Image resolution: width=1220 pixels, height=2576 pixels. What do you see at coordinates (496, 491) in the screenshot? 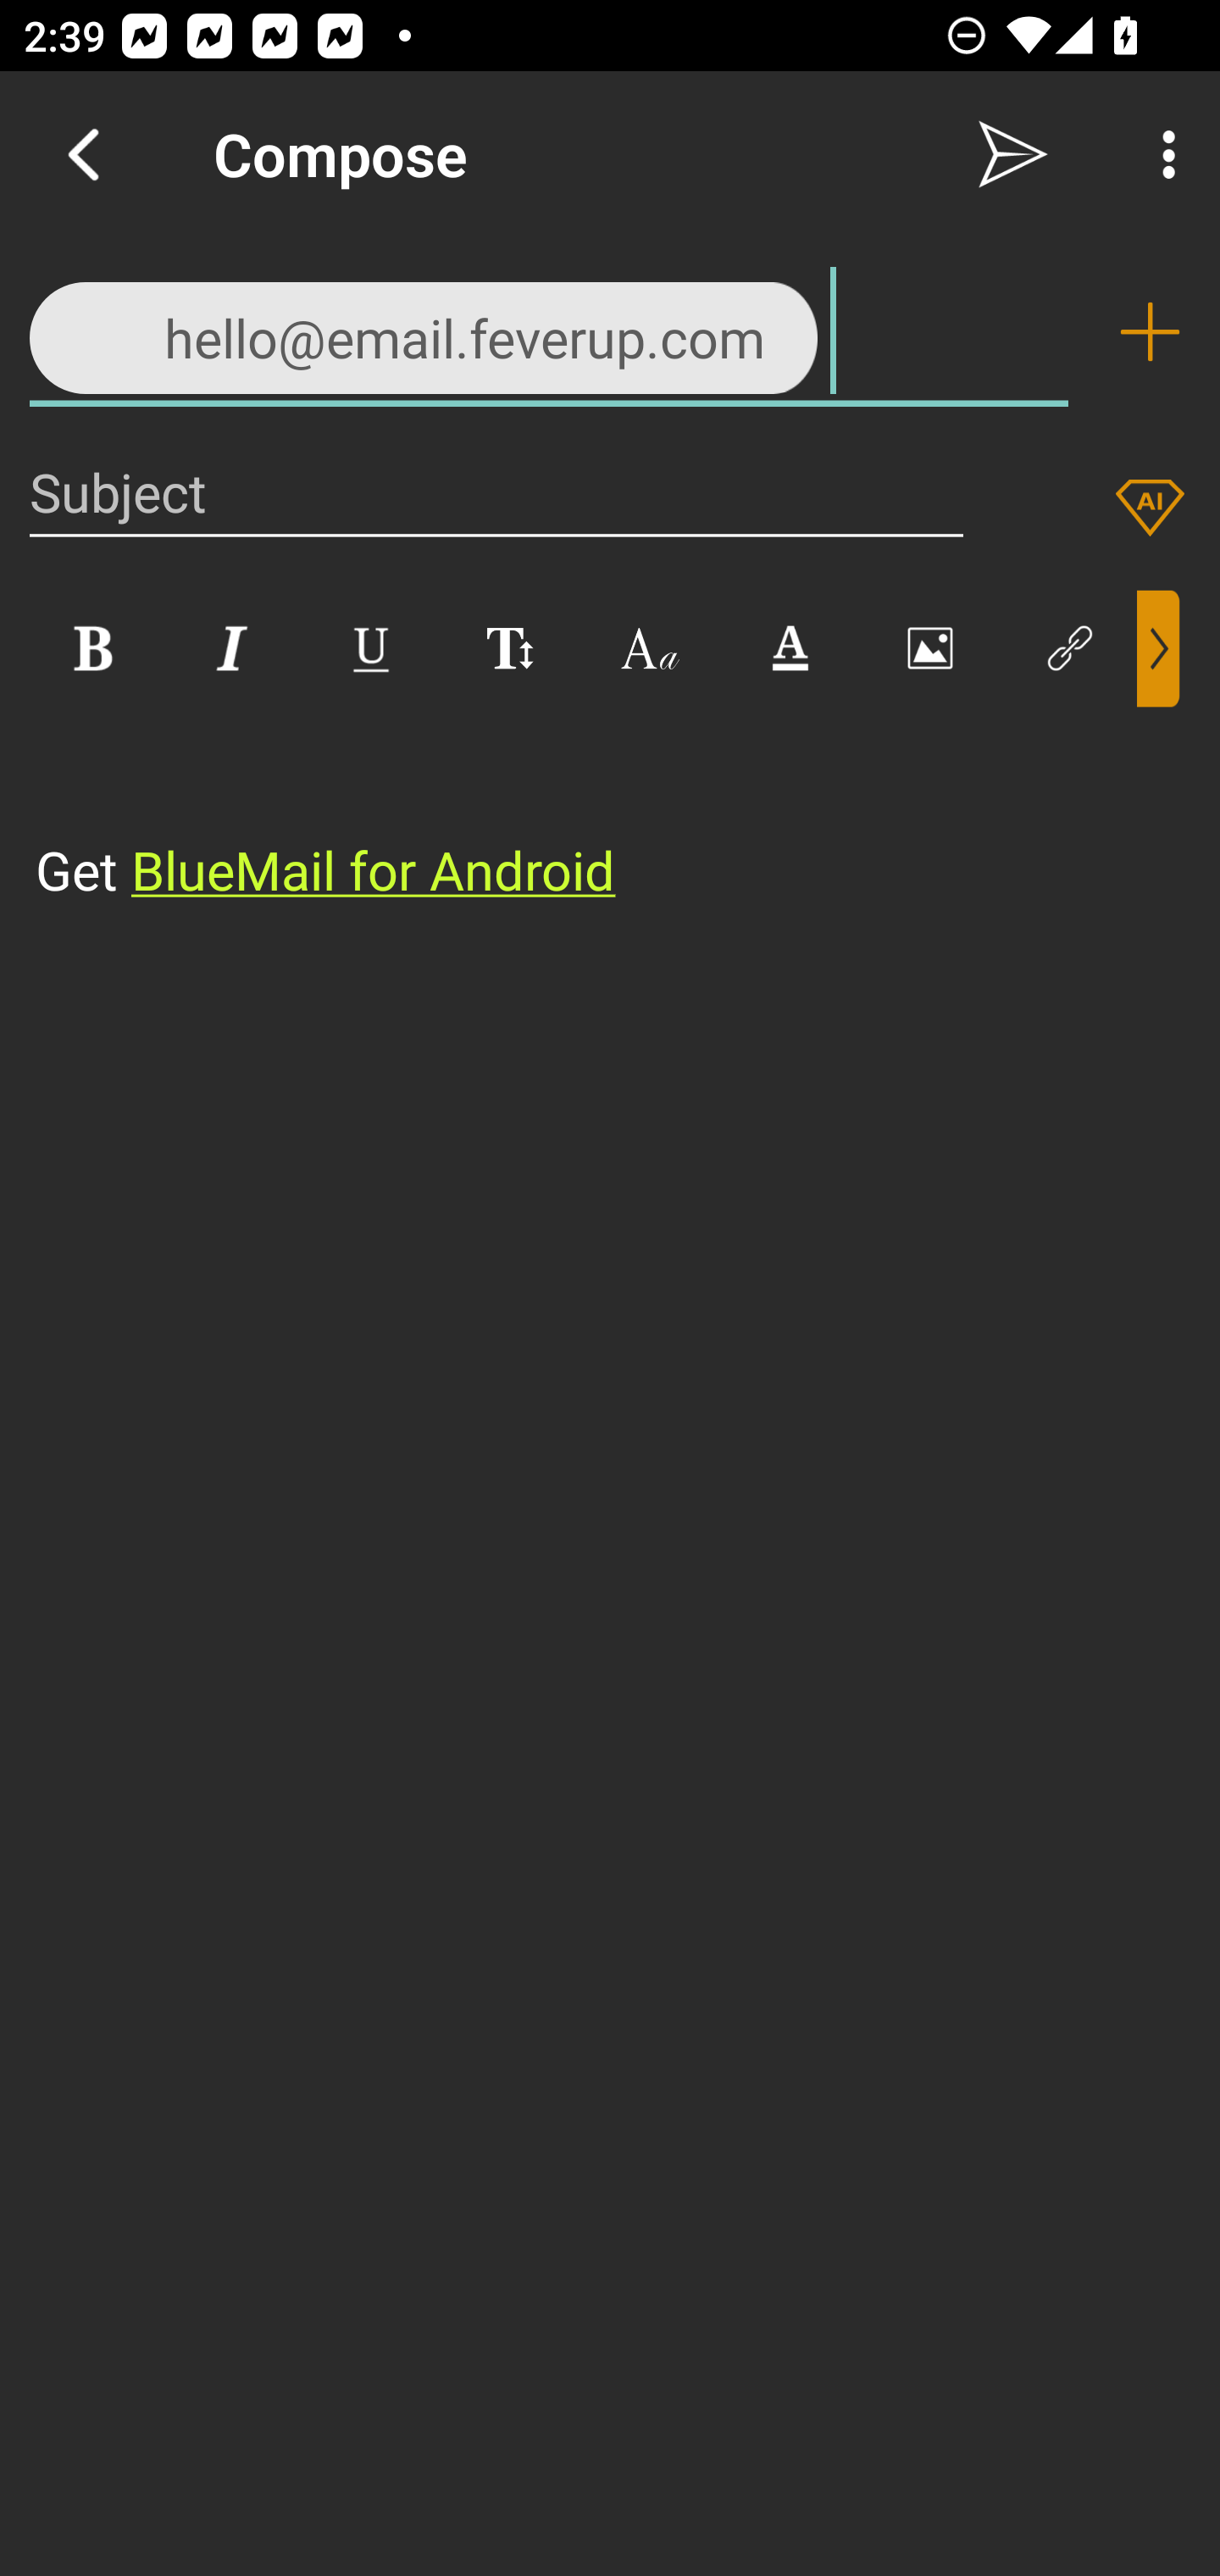
I see `Subject` at bounding box center [496, 491].